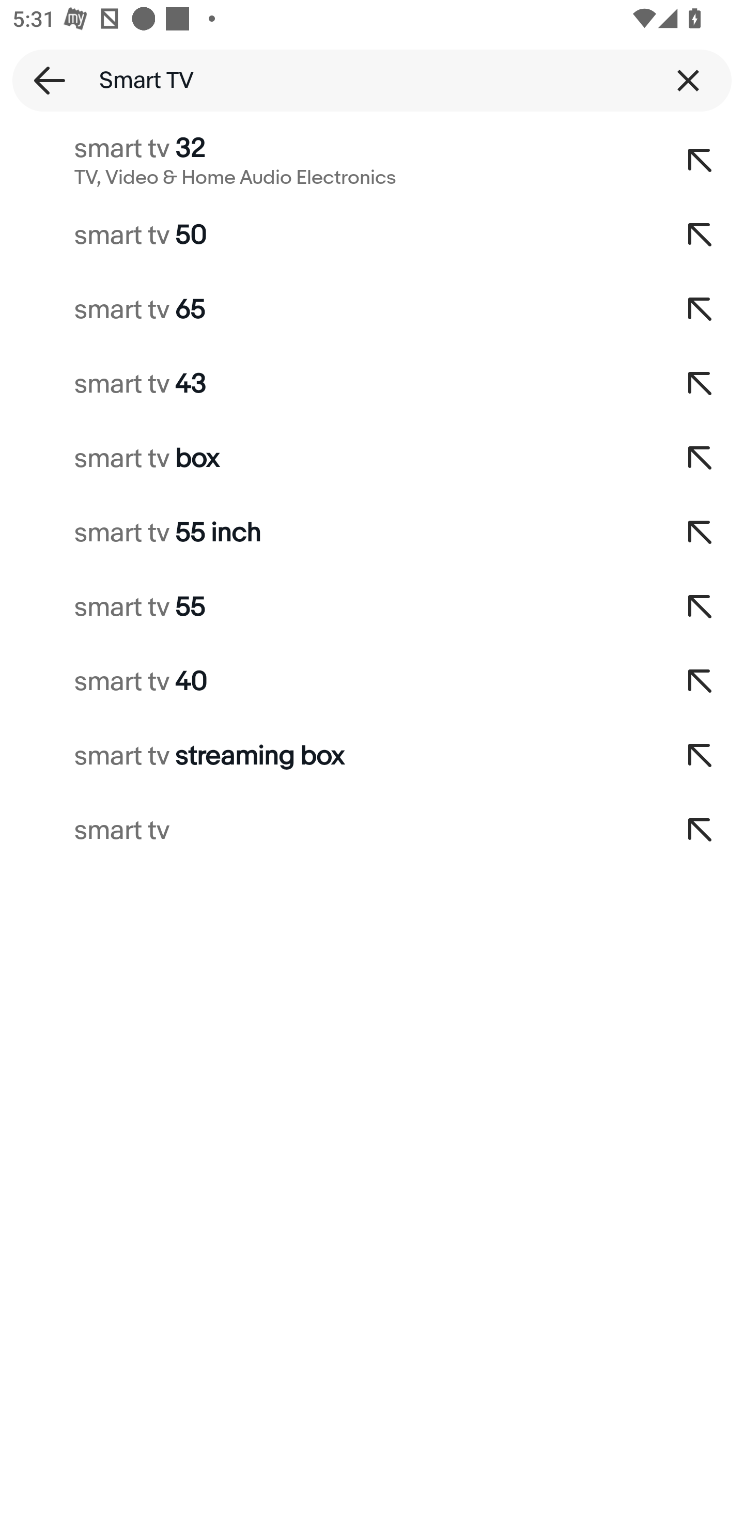  Describe the element at coordinates (372, 80) in the screenshot. I see `Smart TV` at that location.